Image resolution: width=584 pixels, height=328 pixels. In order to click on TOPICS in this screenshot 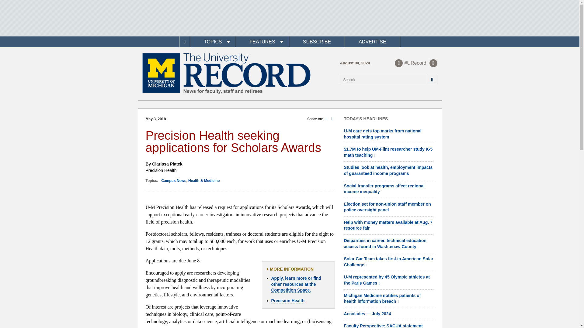, I will do `click(213, 42)`.